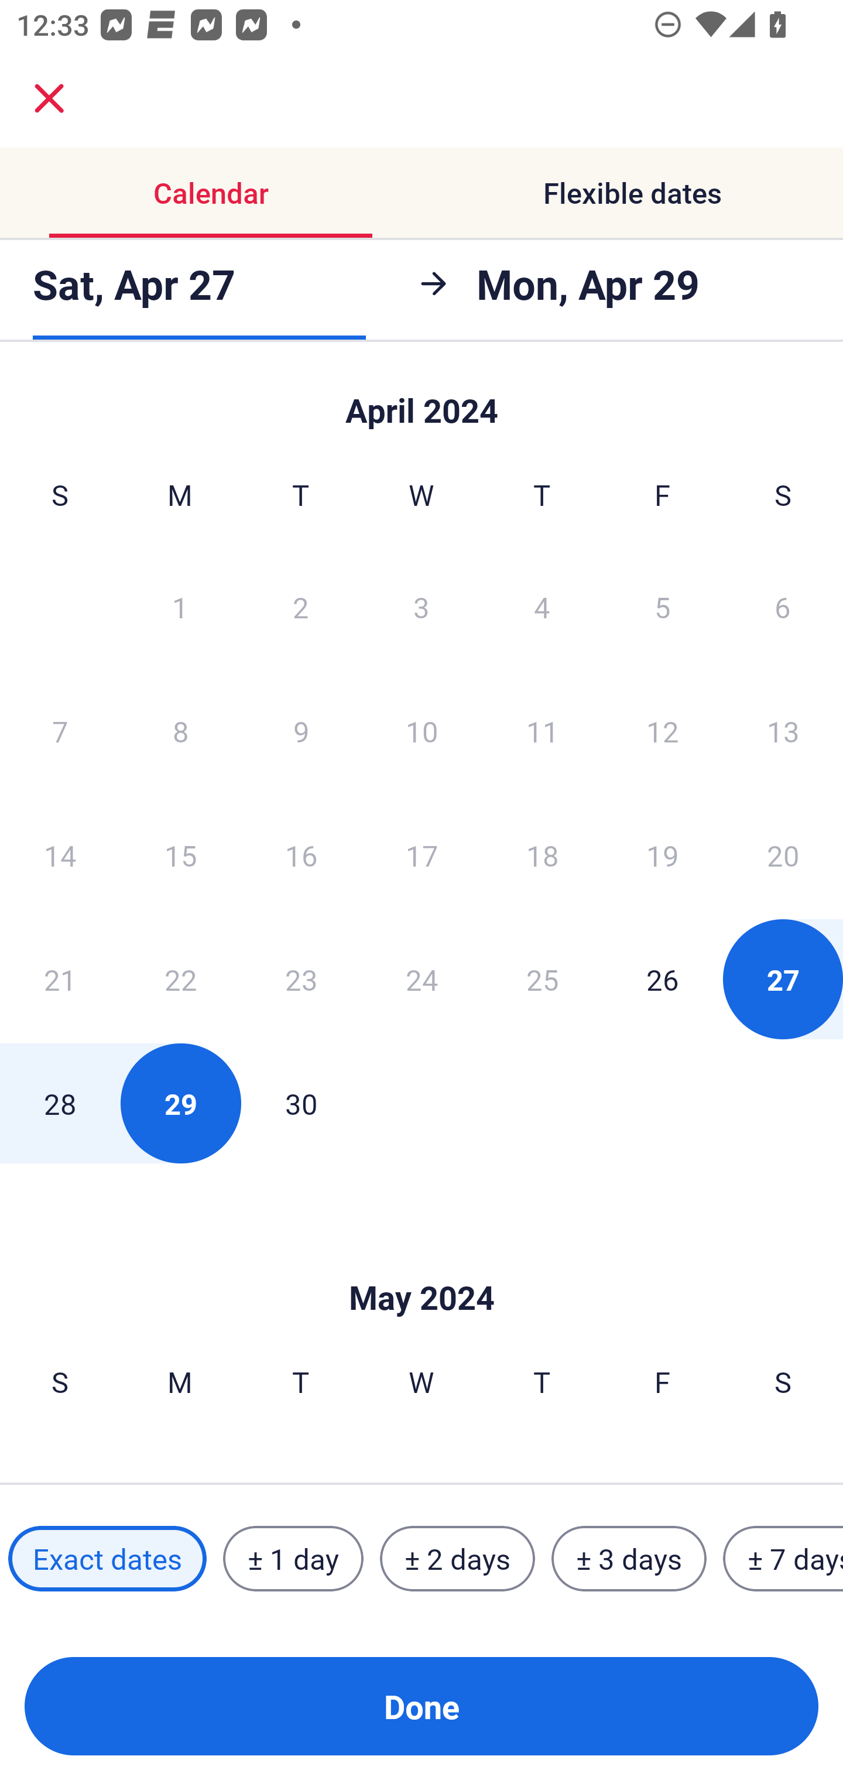  Describe the element at coordinates (421, 1262) in the screenshot. I see `Skip to Done` at that location.